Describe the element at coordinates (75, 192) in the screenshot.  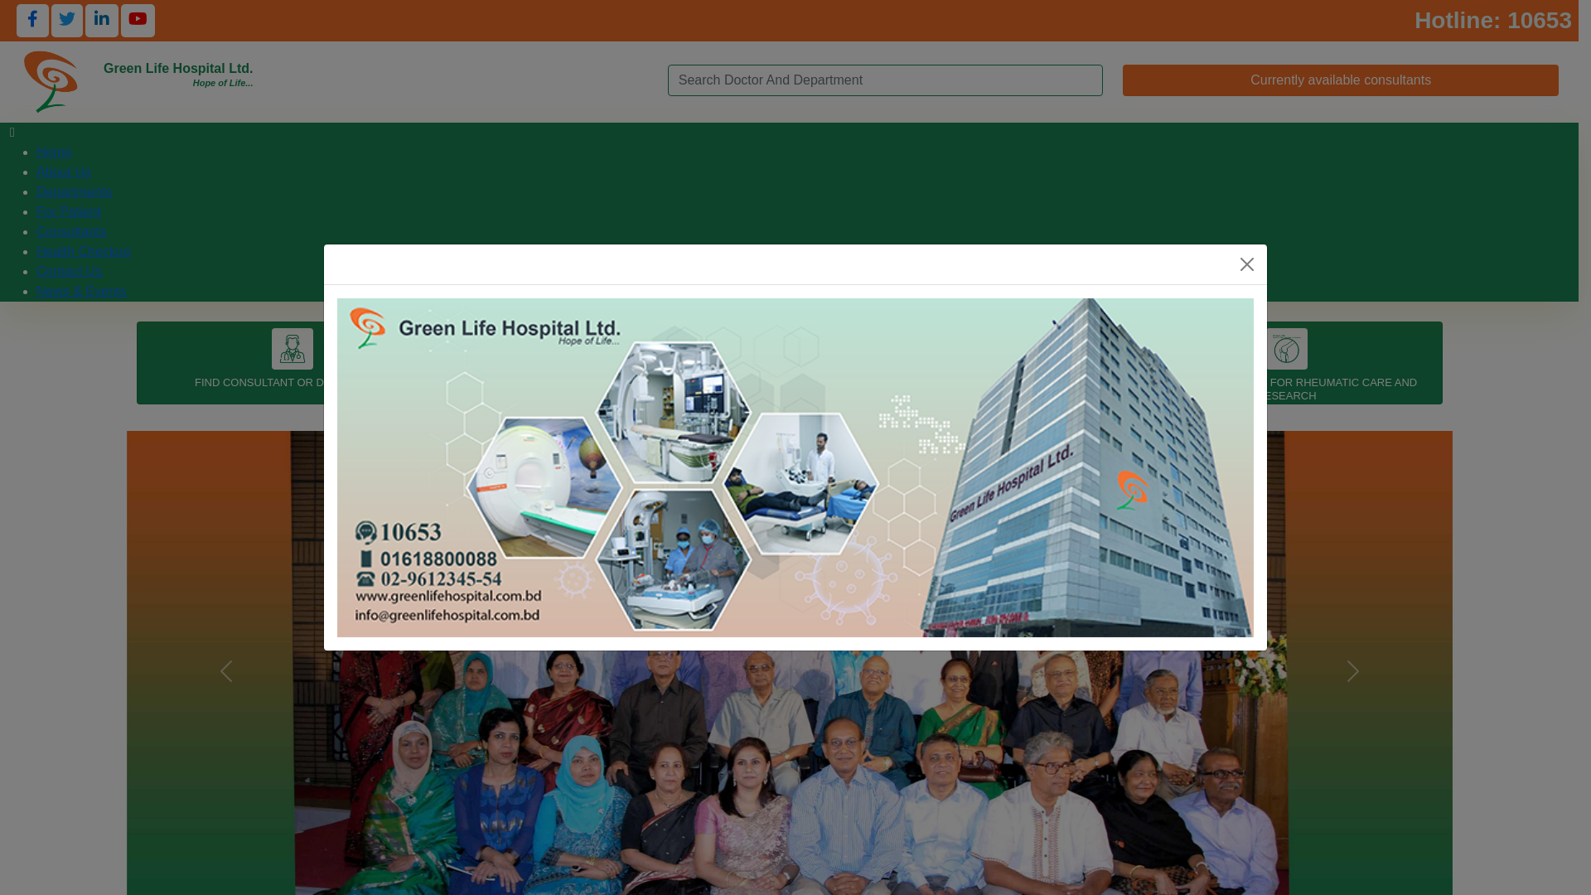
I see `Departments` at that location.